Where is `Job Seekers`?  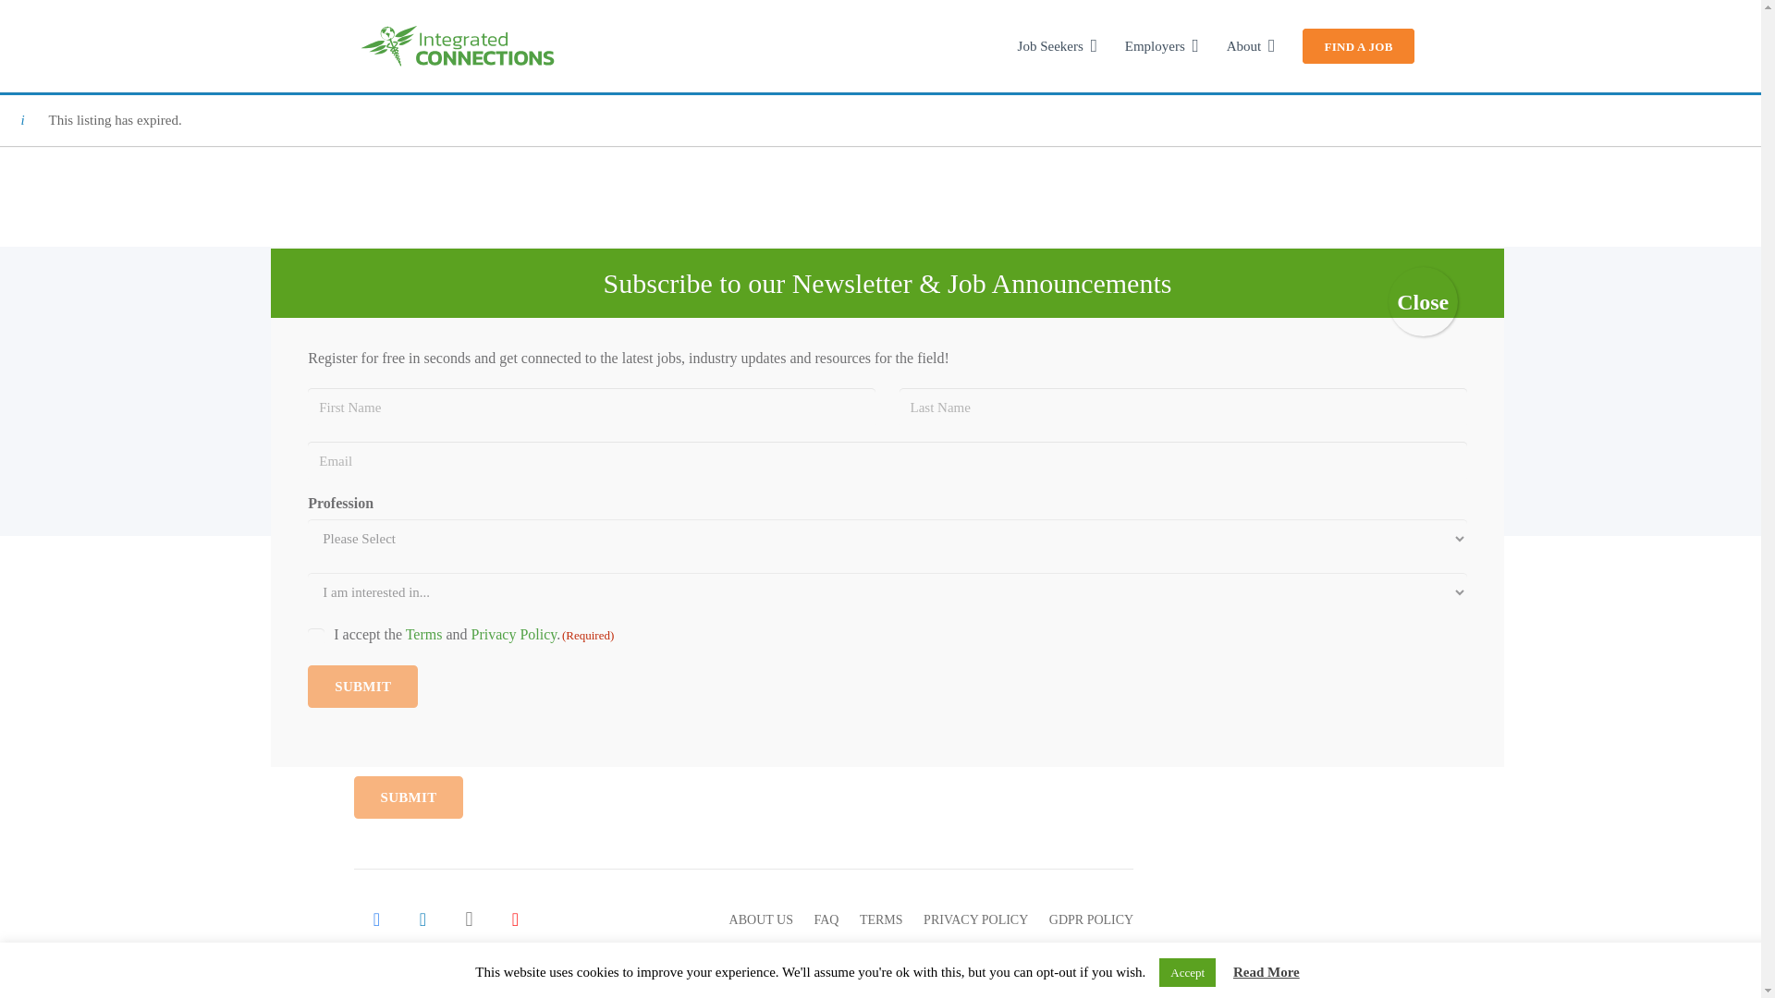 Job Seekers is located at coordinates (1013, 428).